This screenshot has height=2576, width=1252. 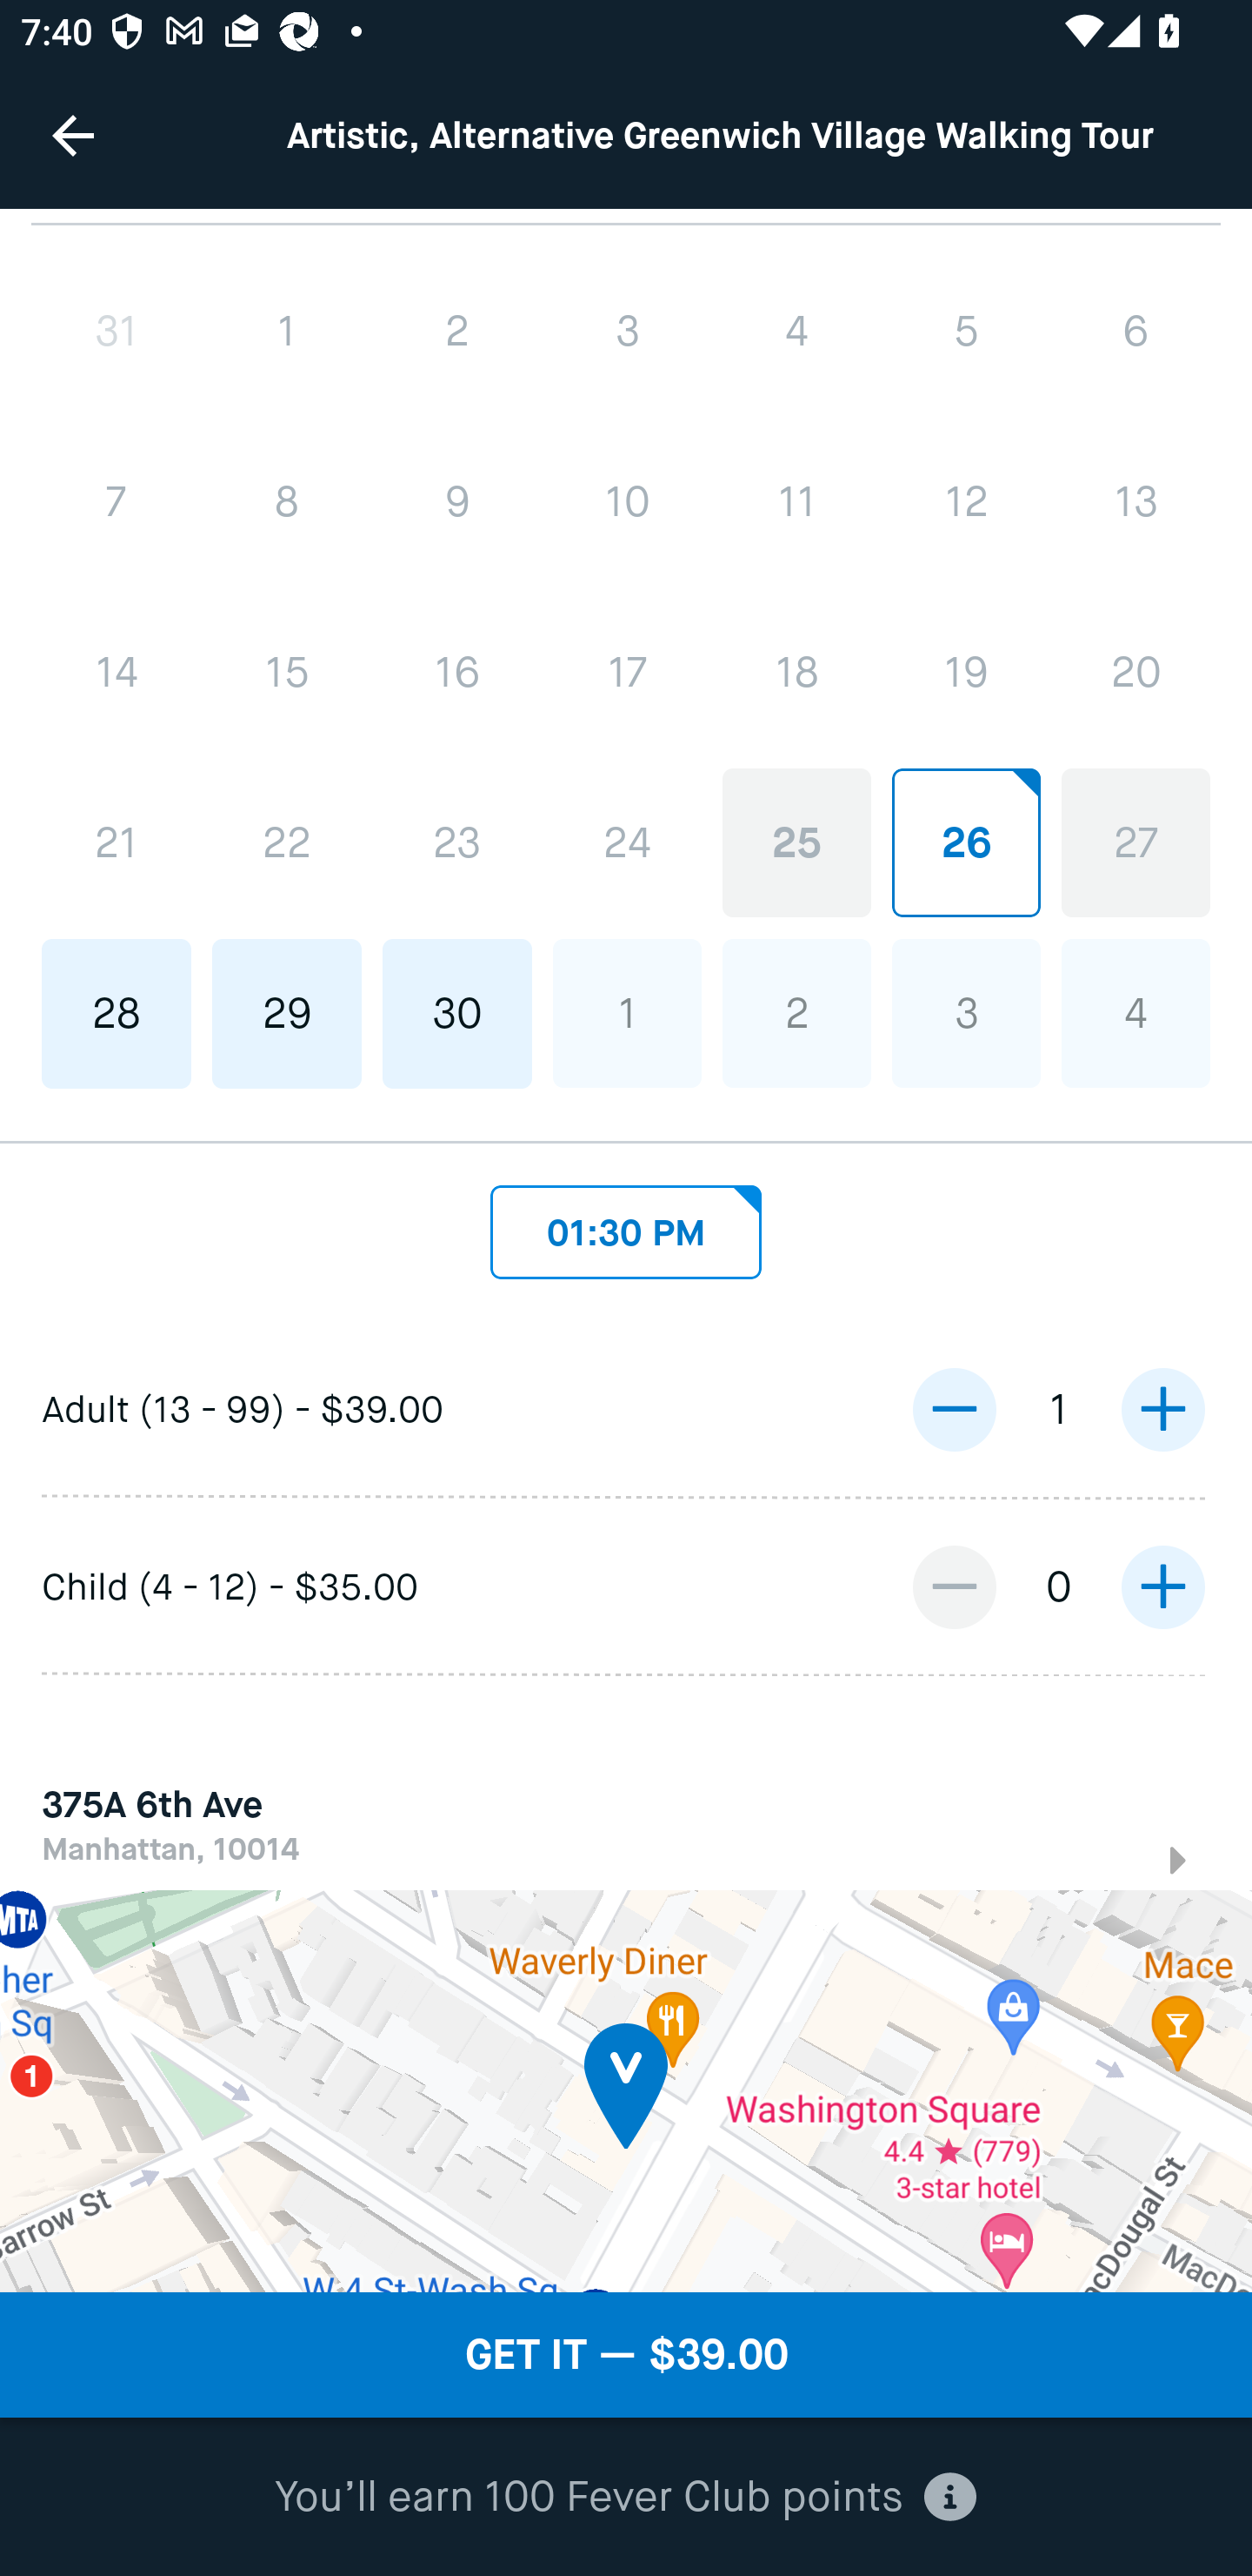 I want to click on 1, so click(x=287, y=332).